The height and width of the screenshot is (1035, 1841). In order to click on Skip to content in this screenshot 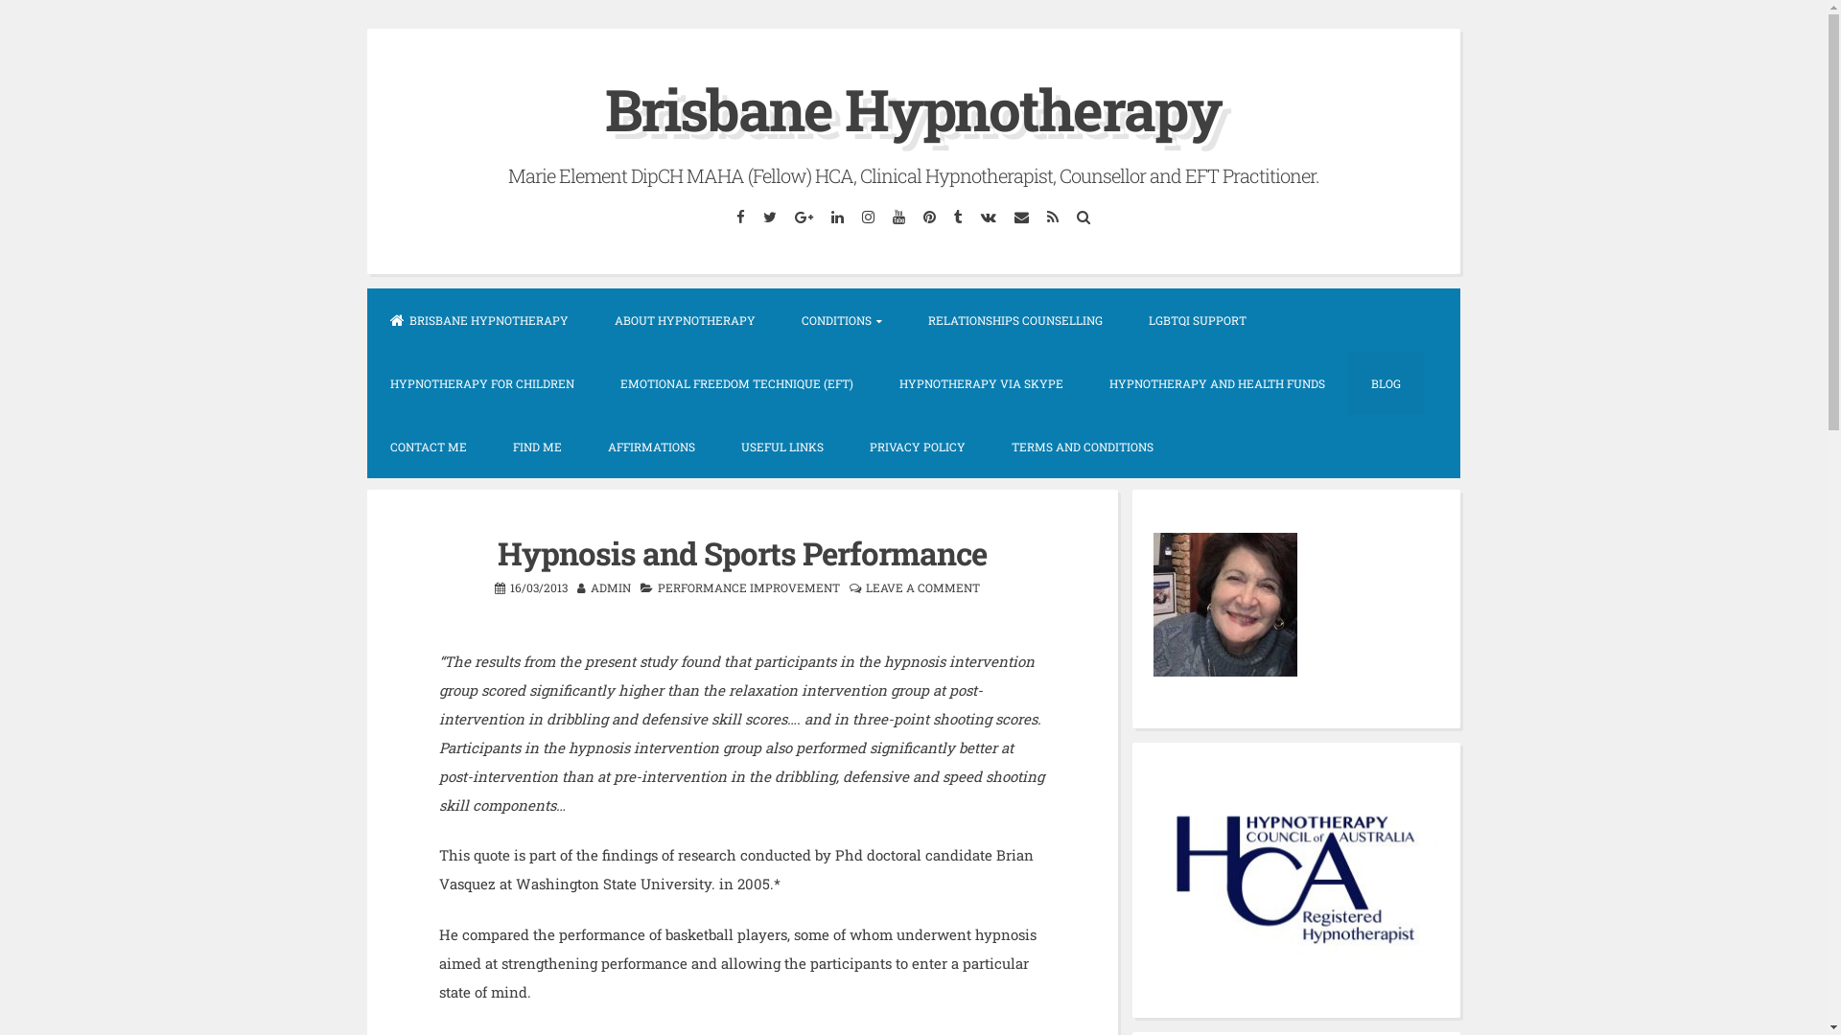, I will do `click(366, 29)`.